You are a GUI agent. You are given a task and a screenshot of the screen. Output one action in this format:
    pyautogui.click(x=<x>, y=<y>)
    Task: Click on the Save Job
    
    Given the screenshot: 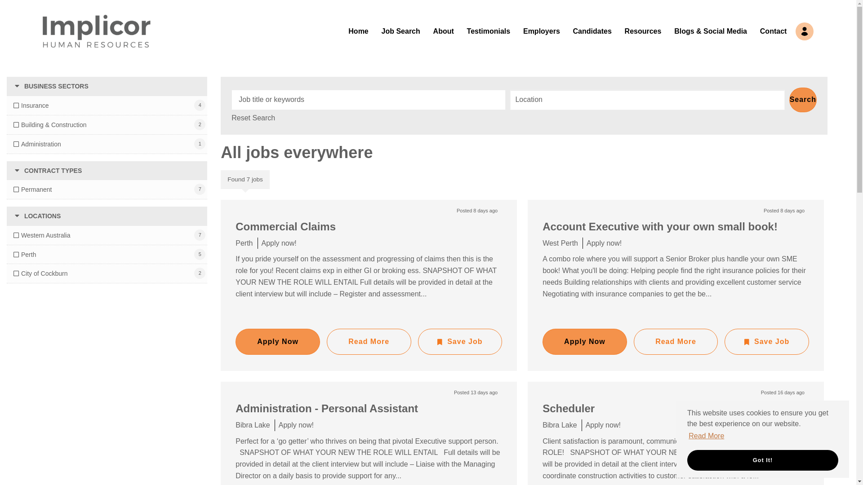 What is the action you would take?
    pyautogui.click(x=767, y=342)
    